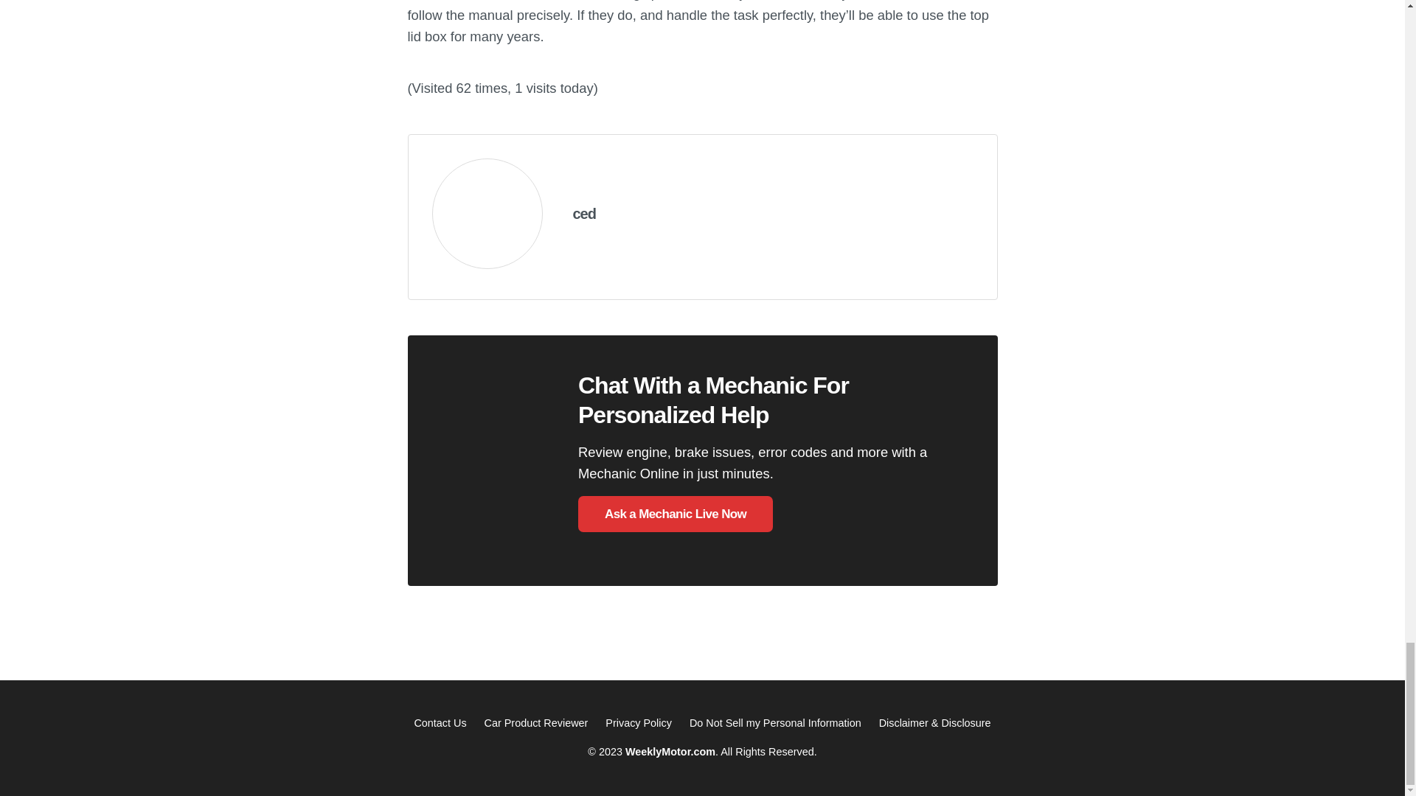 The image size is (1416, 796). What do you see at coordinates (536, 723) in the screenshot?
I see `Car Product Reviewer` at bounding box center [536, 723].